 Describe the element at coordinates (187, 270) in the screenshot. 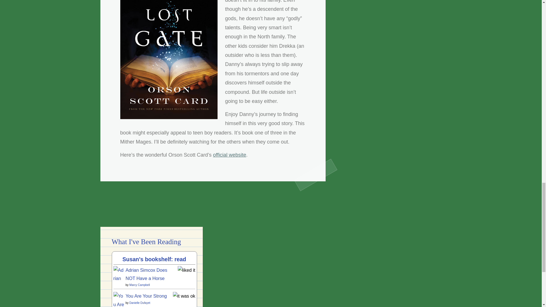

I see `liked it` at that location.